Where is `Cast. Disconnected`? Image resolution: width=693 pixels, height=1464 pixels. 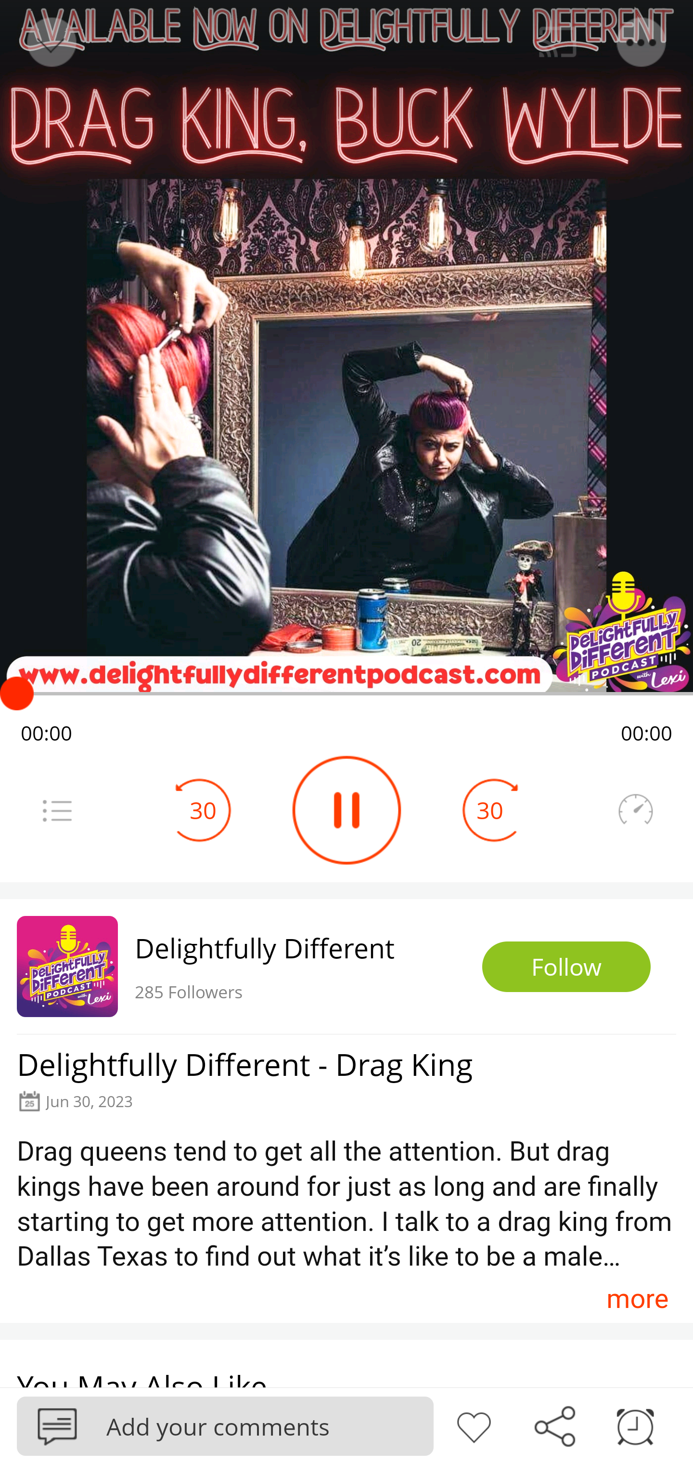
Cast. Disconnected is located at coordinates (558, 42).